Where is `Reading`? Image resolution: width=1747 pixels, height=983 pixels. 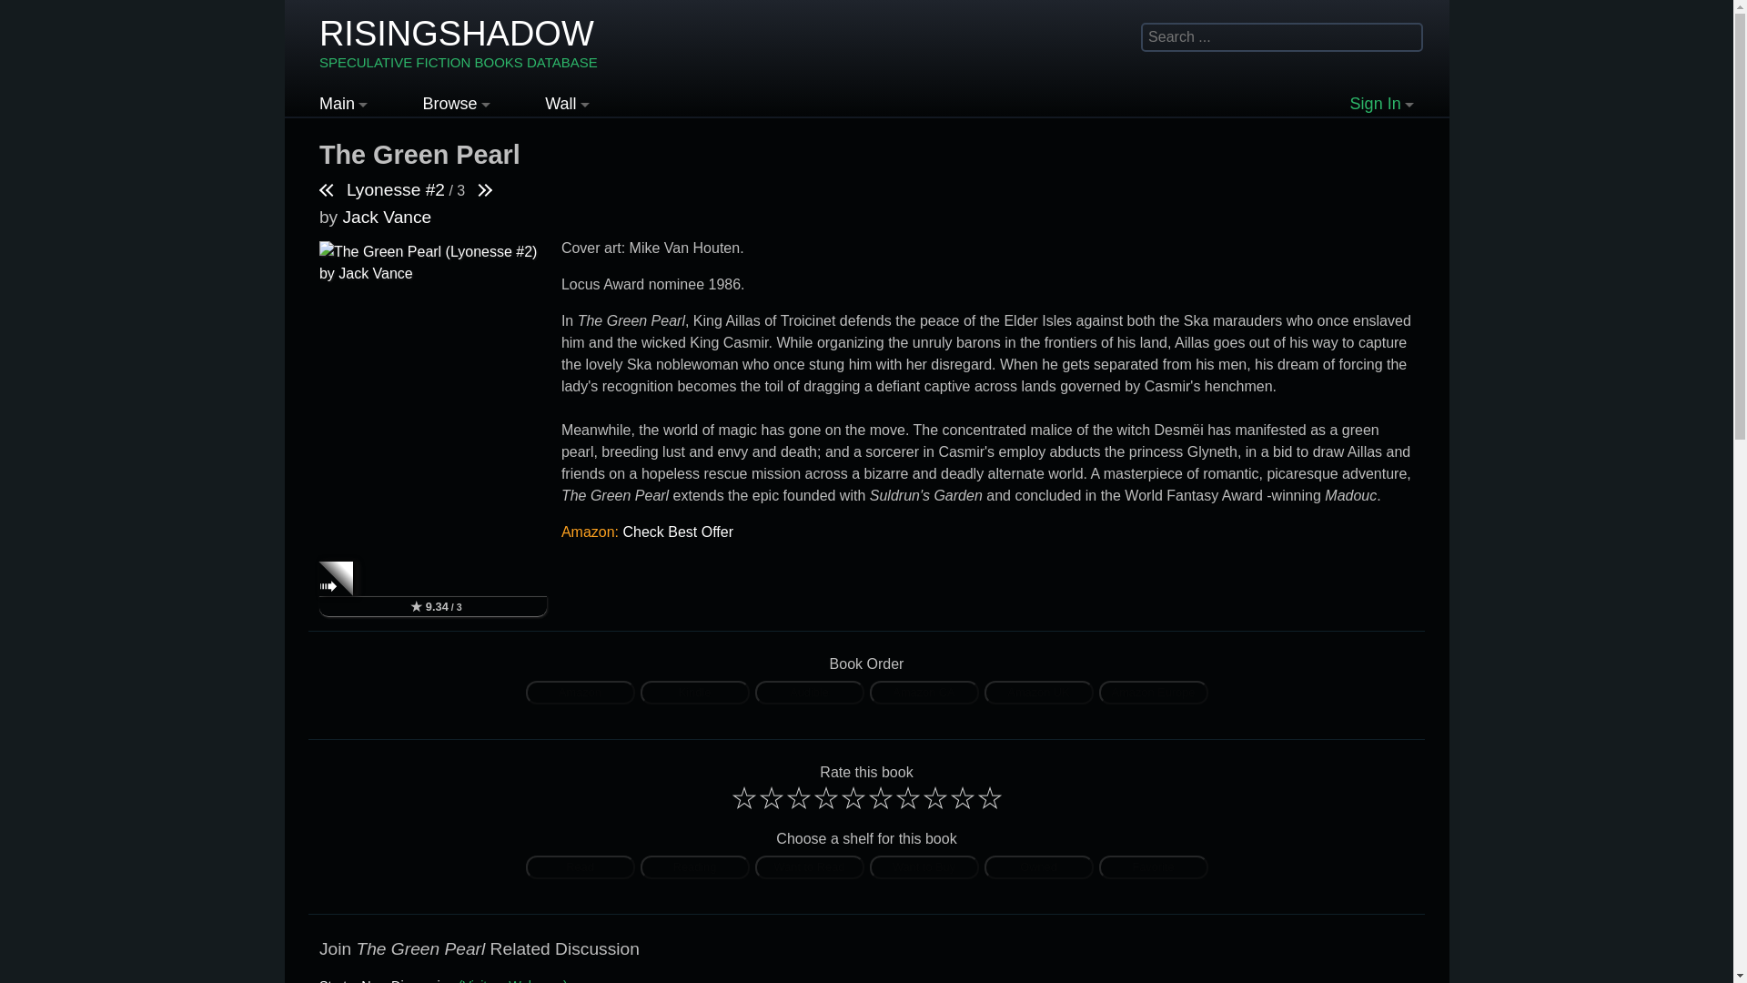 Reading is located at coordinates (695, 866).